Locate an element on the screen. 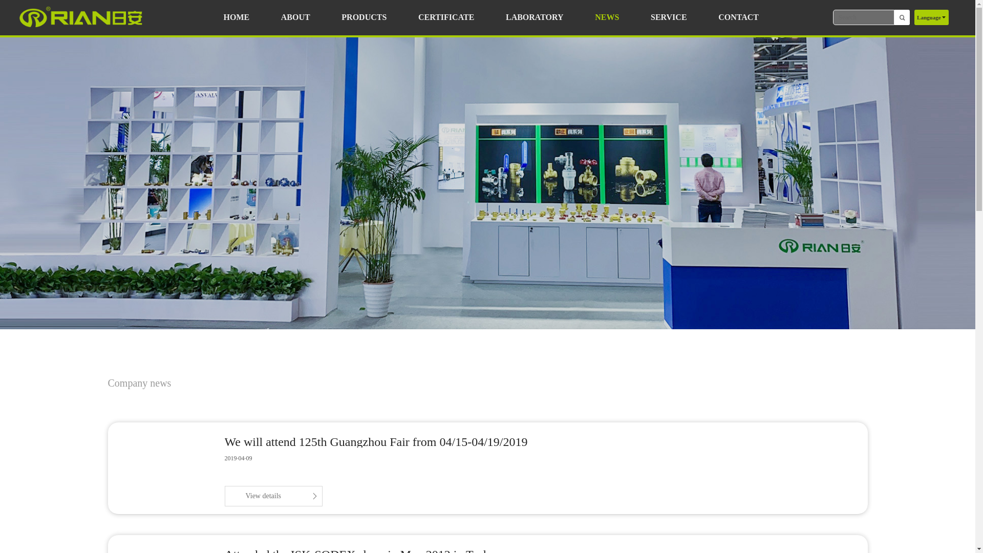  CONTACT is located at coordinates (738, 17).